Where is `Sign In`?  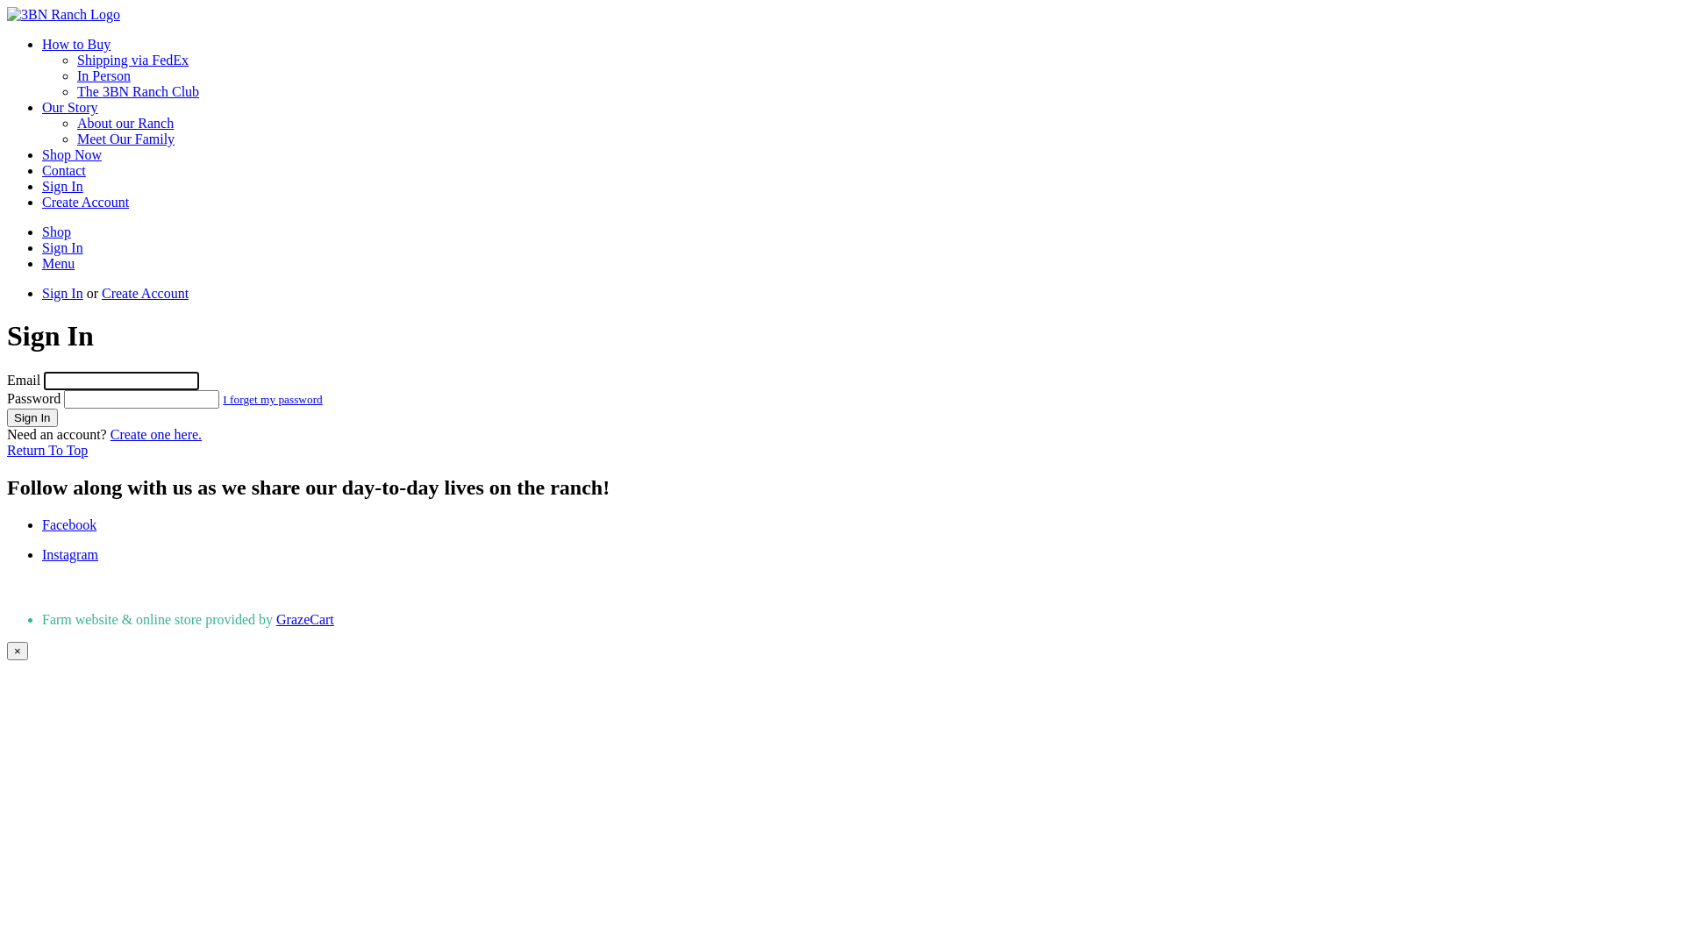
Sign In is located at coordinates (63, 247).